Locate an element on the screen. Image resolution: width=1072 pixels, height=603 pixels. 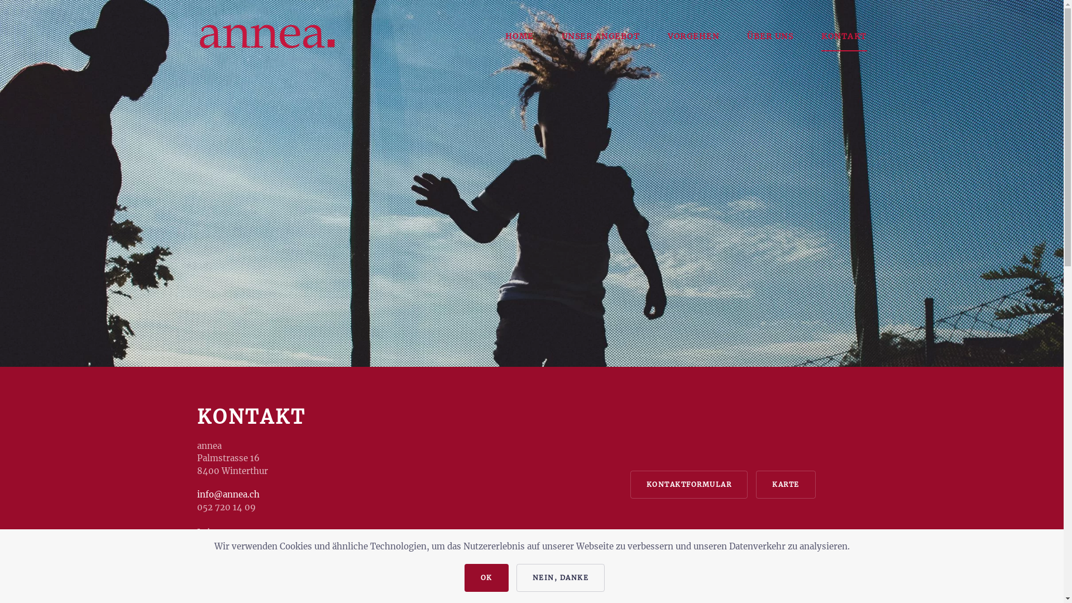
info@annea.ch is located at coordinates (228, 495).